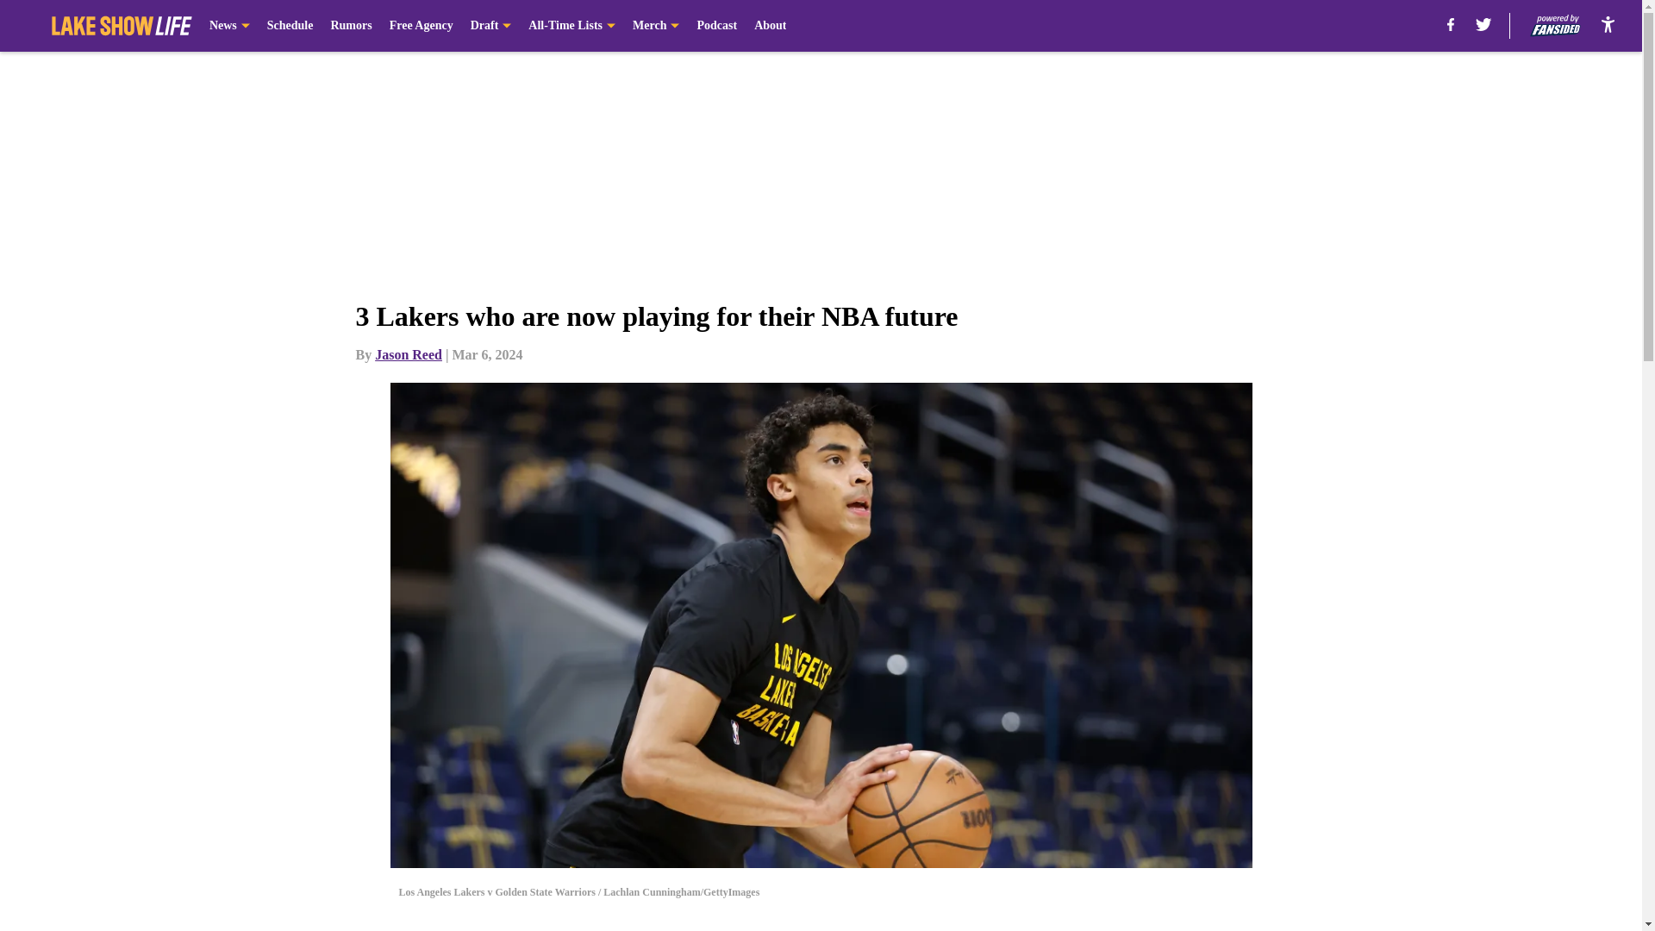 The image size is (1655, 931). What do you see at coordinates (290, 26) in the screenshot?
I see `Schedule` at bounding box center [290, 26].